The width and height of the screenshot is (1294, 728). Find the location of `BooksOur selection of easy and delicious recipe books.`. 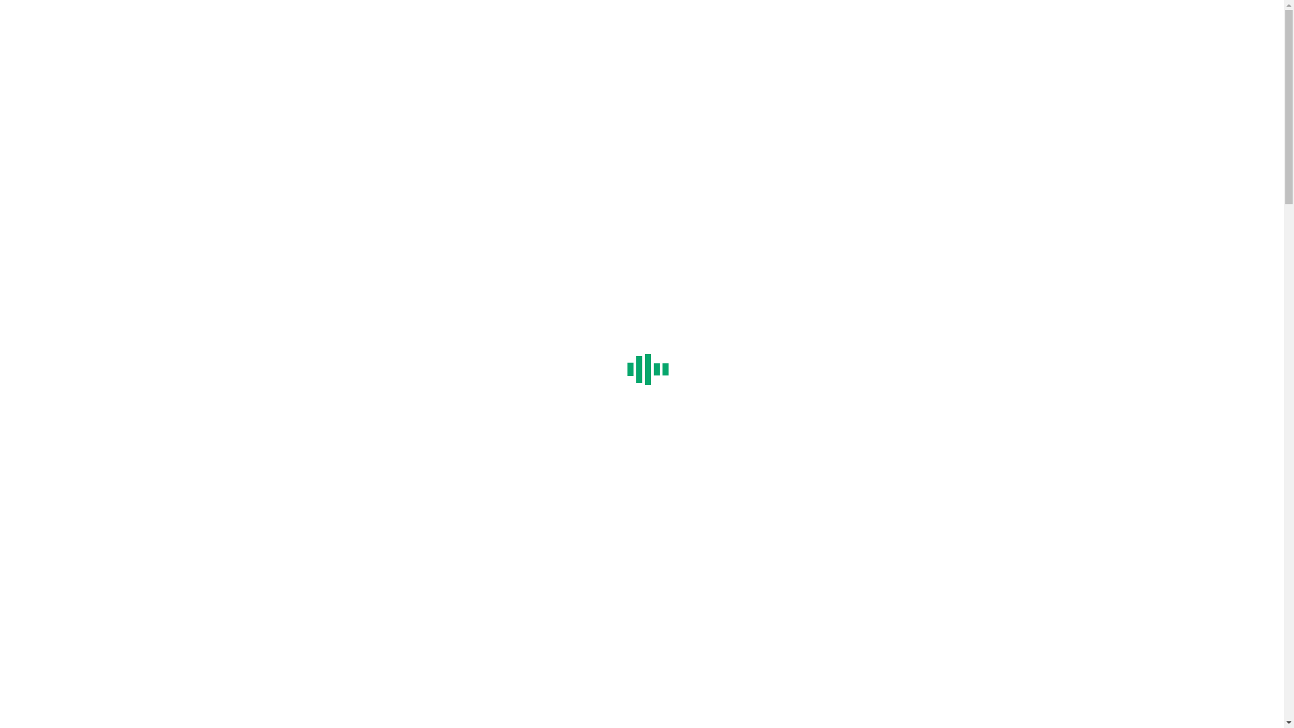

BooksOur selection of easy and delicious recipe books. is located at coordinates (179, 465).